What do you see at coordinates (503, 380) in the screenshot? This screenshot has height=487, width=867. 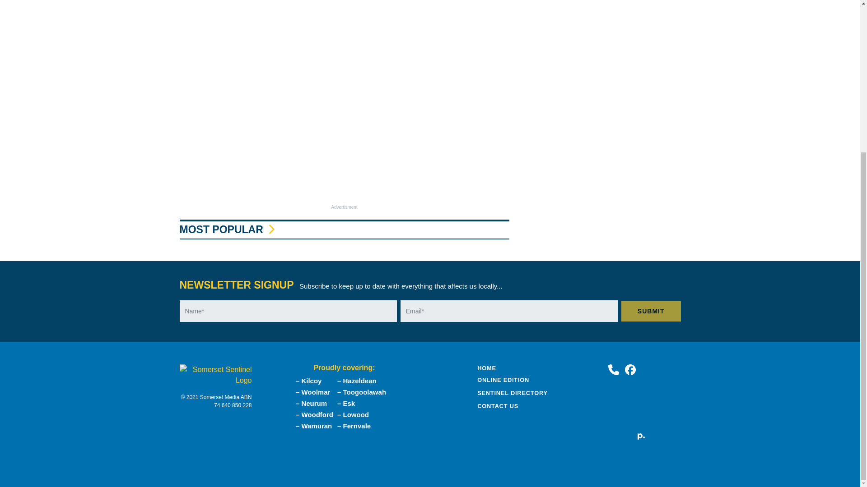 I see `ONLINE EDITION` at bounding box center [503, 380].